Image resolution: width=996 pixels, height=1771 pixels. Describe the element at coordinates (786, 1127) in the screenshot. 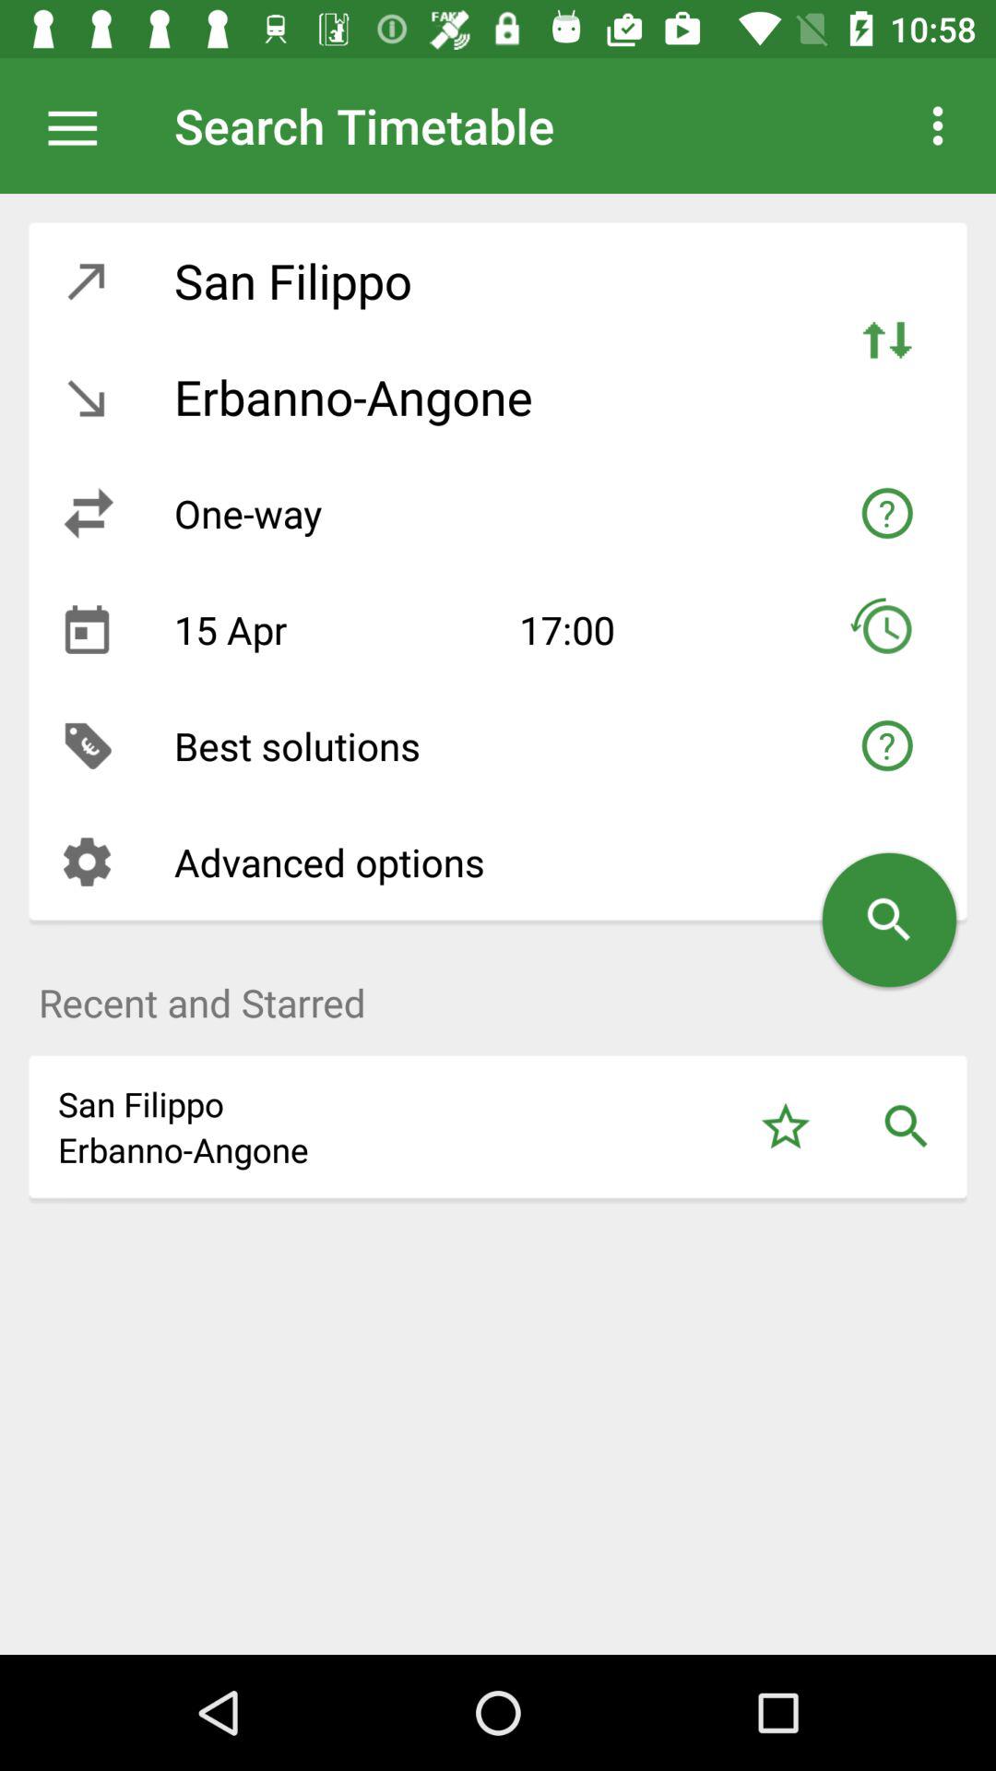

I see `select item to the right of the san filippo item` at that location.